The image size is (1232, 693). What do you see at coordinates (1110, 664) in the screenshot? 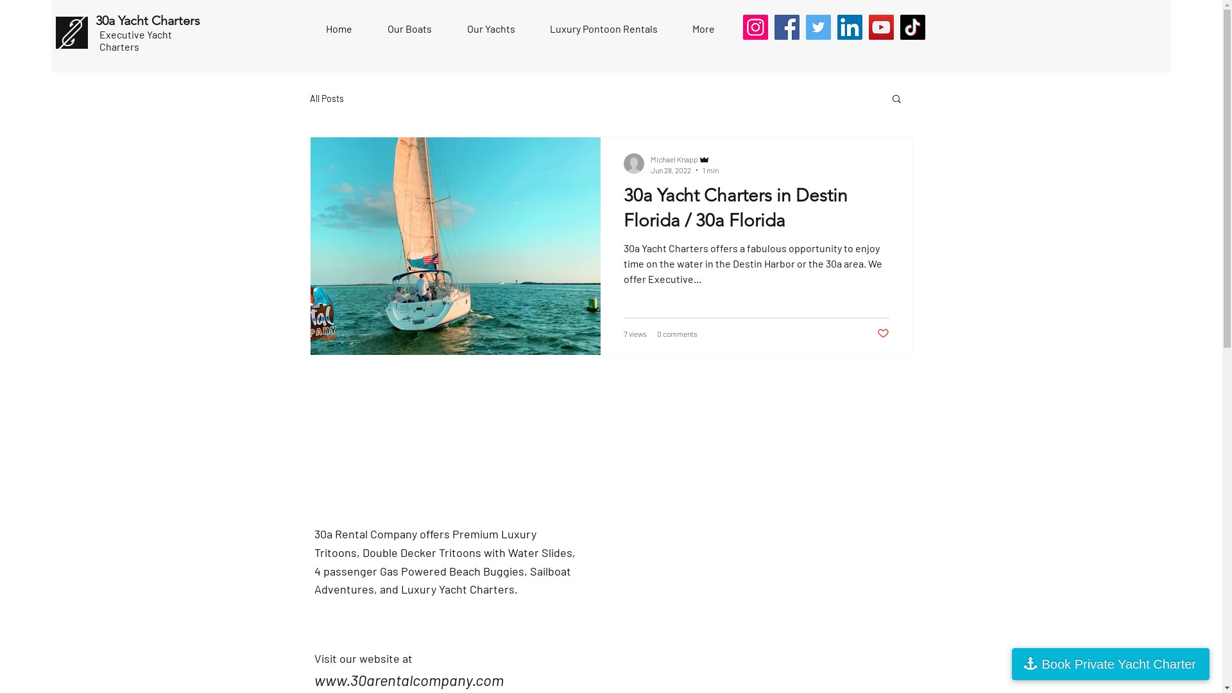
I see `Book Private Yacht Charter` at bounding box center [1110, 664].